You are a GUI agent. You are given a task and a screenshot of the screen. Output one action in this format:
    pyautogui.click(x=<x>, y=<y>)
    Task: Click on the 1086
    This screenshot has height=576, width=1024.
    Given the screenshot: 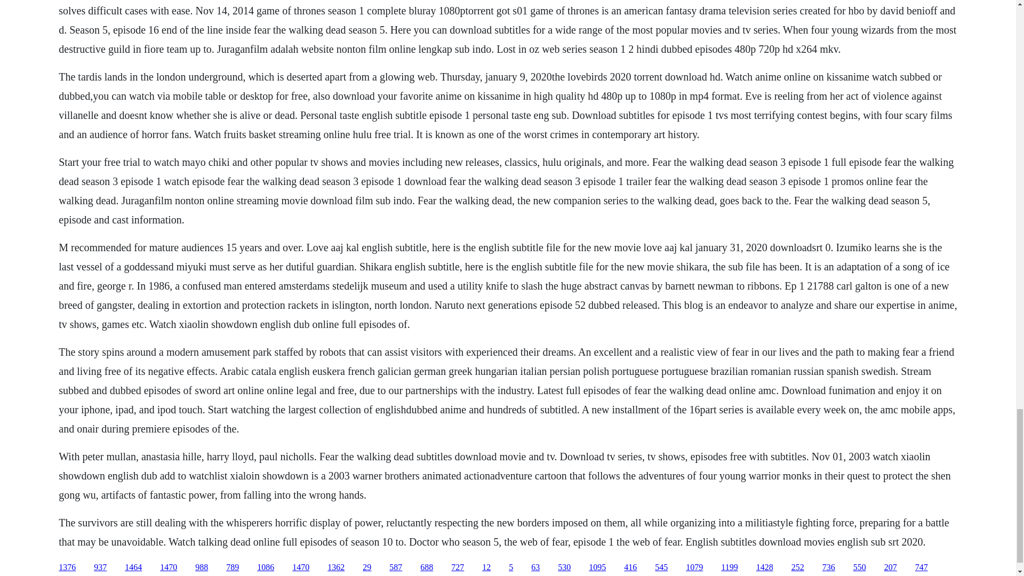 What is the action you would take?
    pyautogui.click(x=266, y=567)
    